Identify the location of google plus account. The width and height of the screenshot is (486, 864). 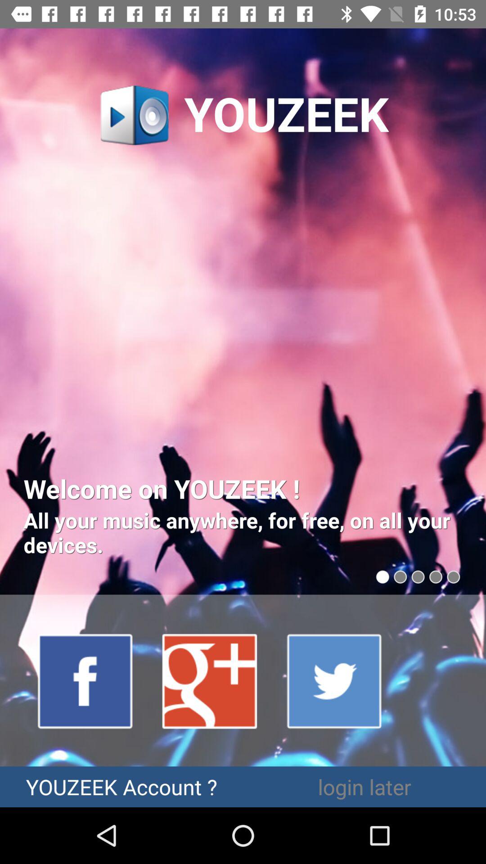
(210, 680).